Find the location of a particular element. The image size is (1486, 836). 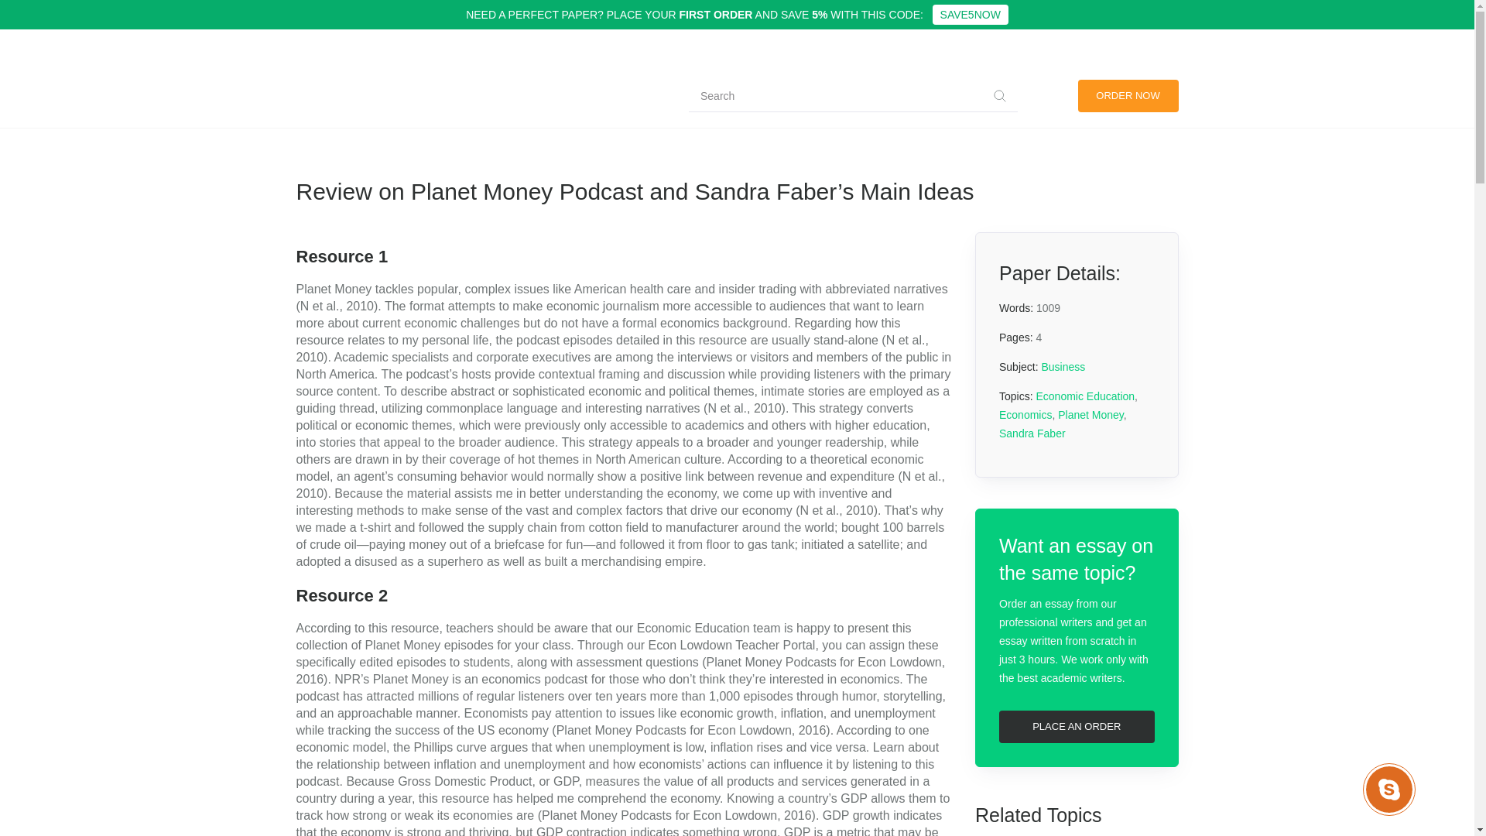

PLACE AN ORDER is located at coordinates (1076, 727).